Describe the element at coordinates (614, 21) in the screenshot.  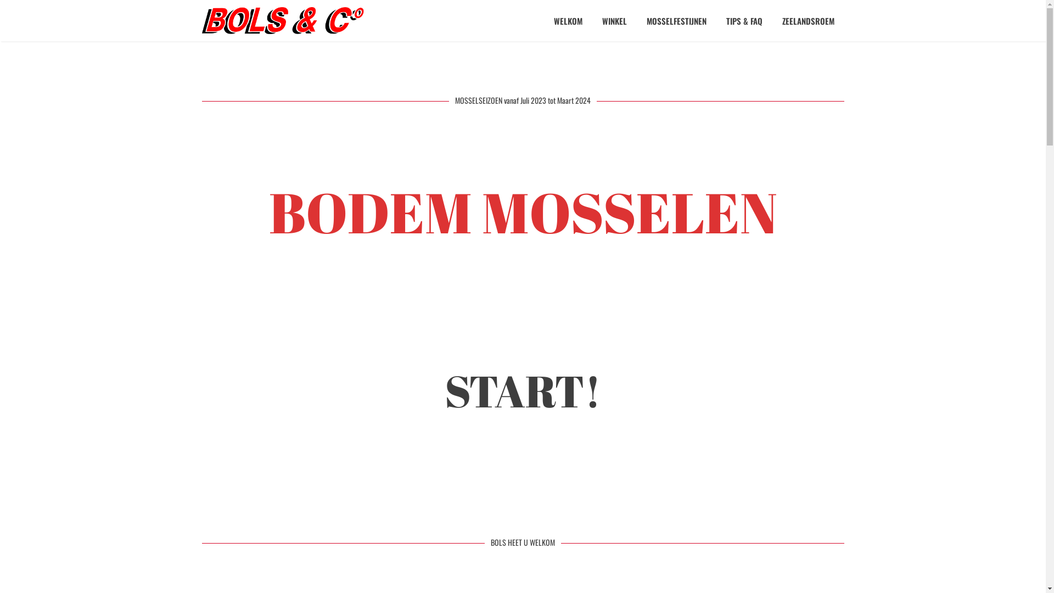
I see `WINKEL` at that location.